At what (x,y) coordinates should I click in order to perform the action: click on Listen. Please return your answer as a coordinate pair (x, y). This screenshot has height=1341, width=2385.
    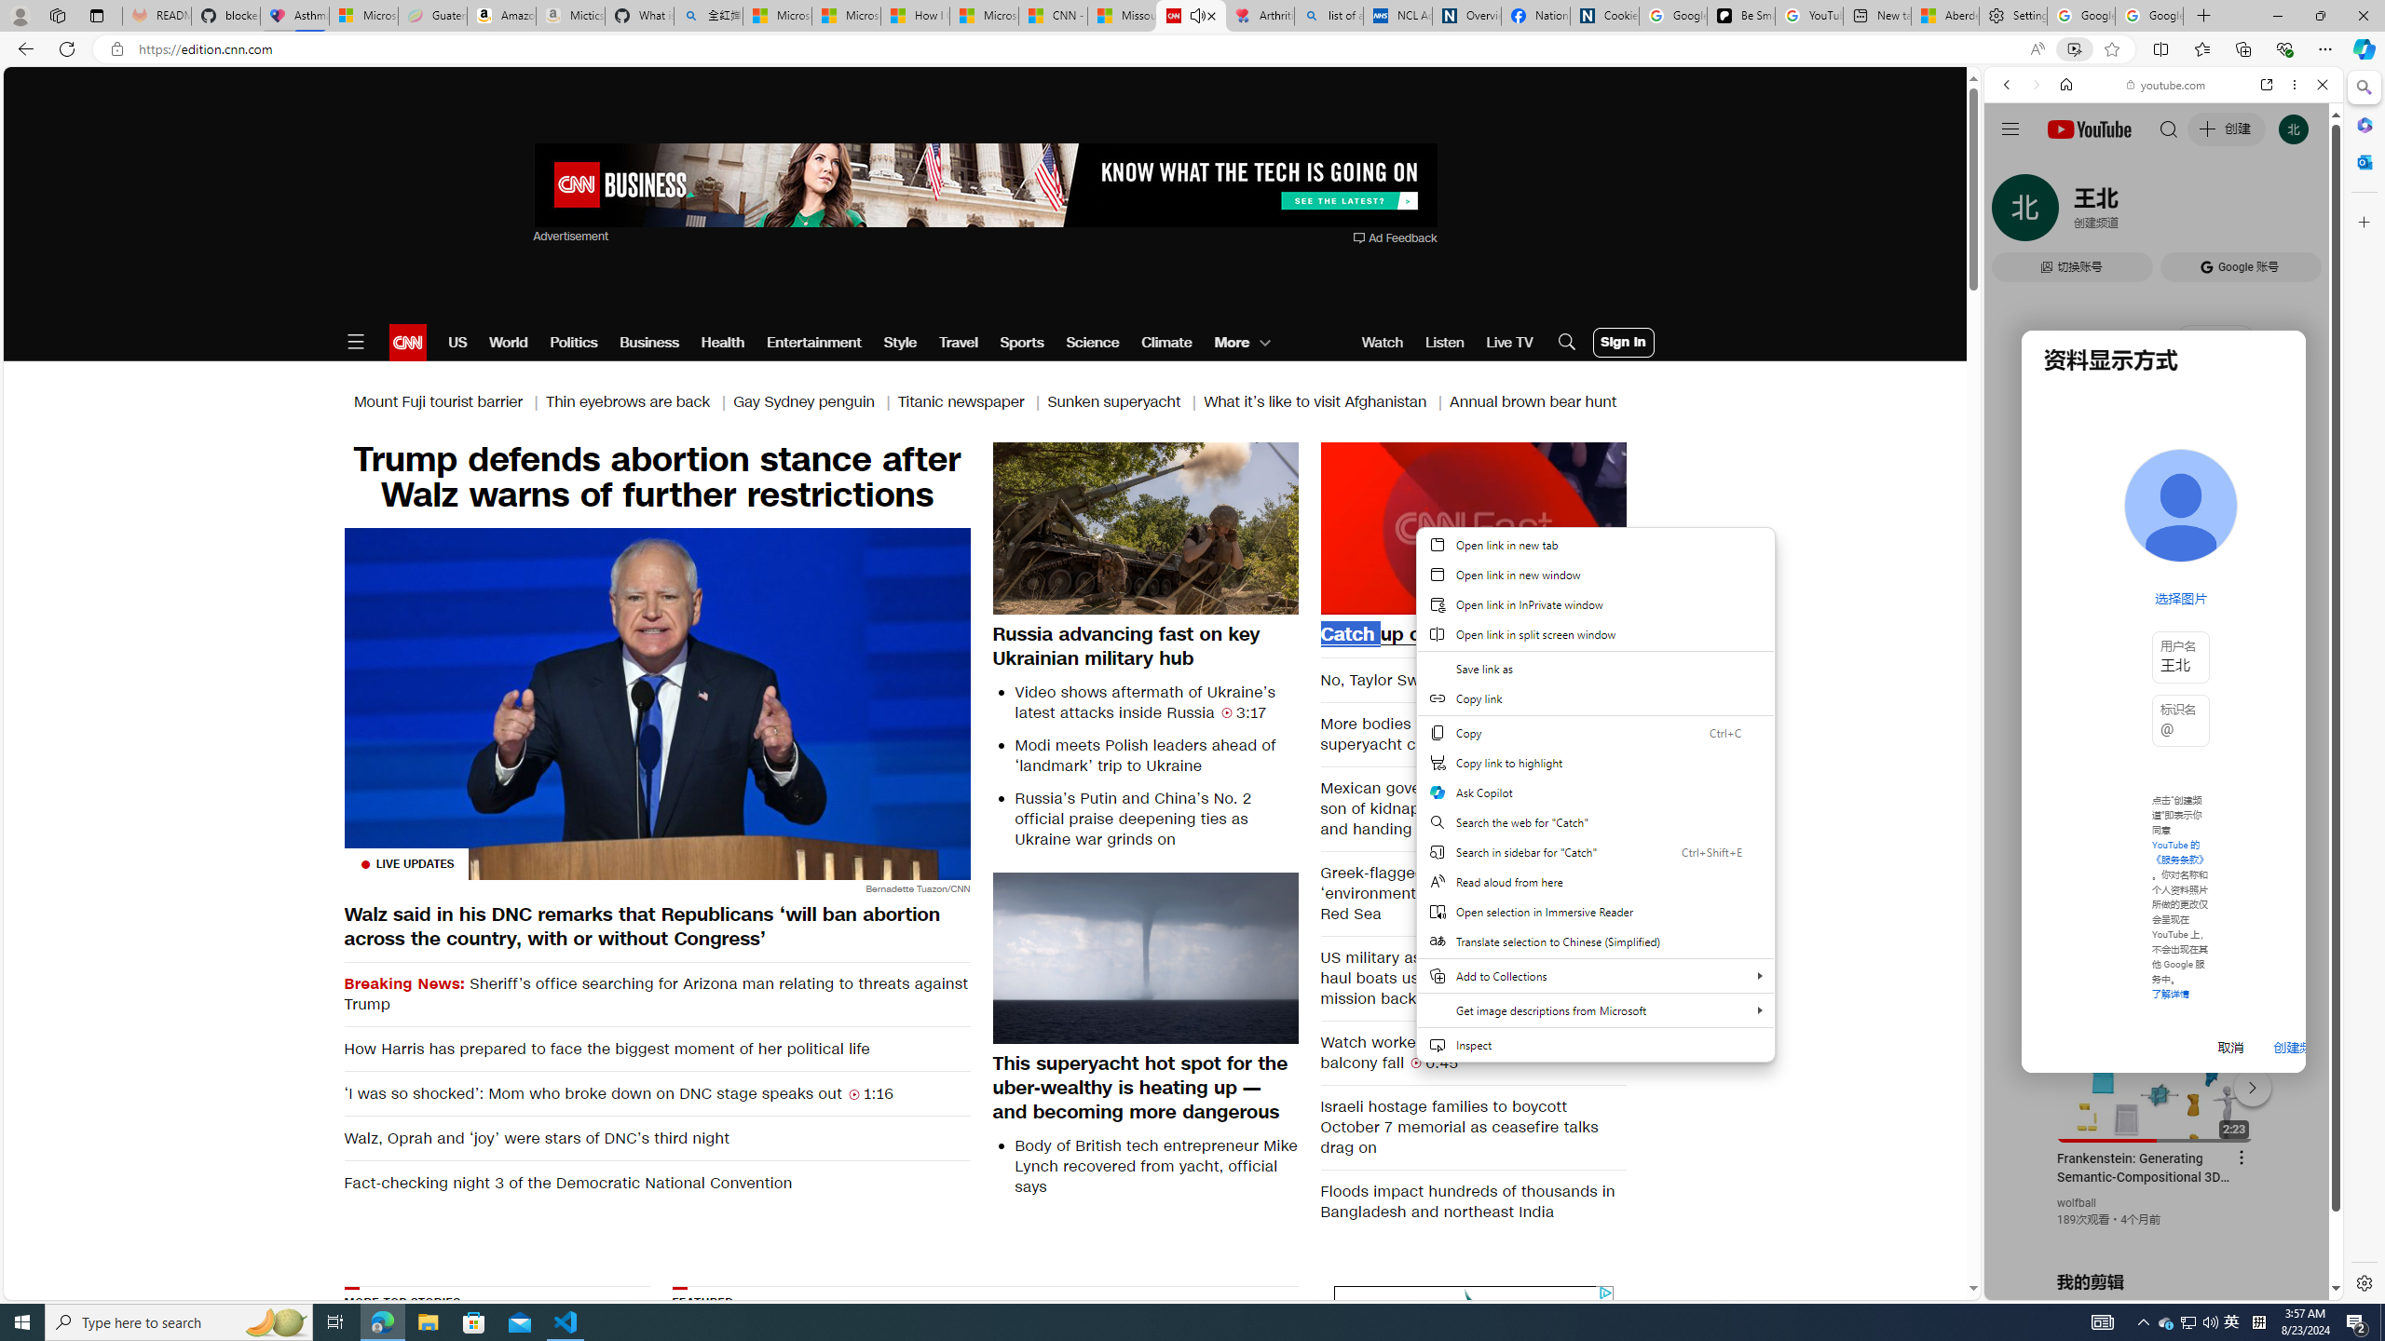
    Looking at the image, I should click on (1444, 343).